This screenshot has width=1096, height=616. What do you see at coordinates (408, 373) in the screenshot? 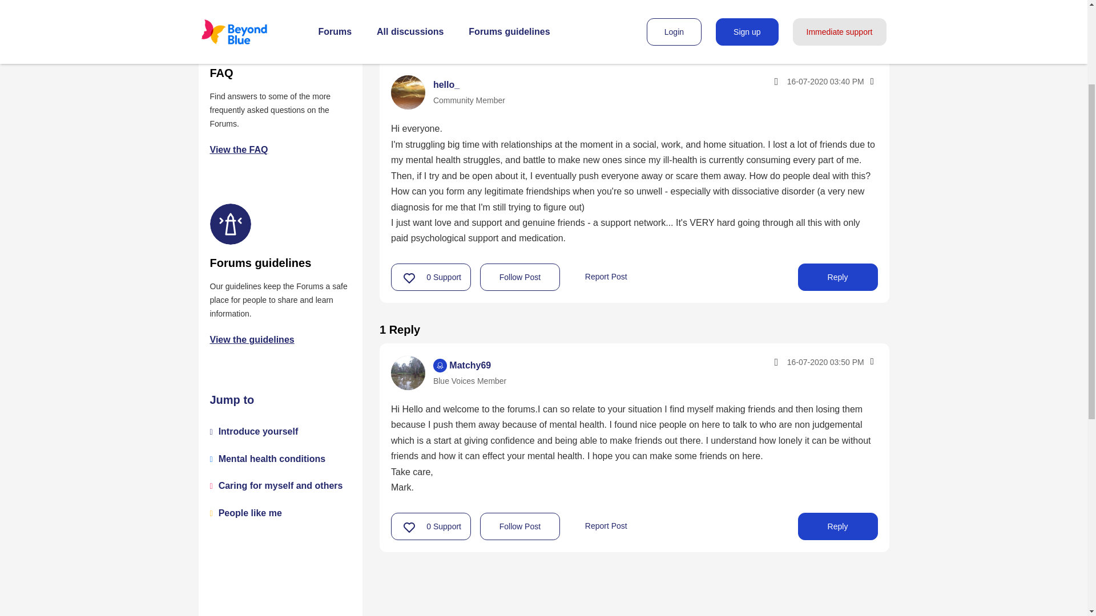
I see `Matchy69` at bounding box center [408, 373].